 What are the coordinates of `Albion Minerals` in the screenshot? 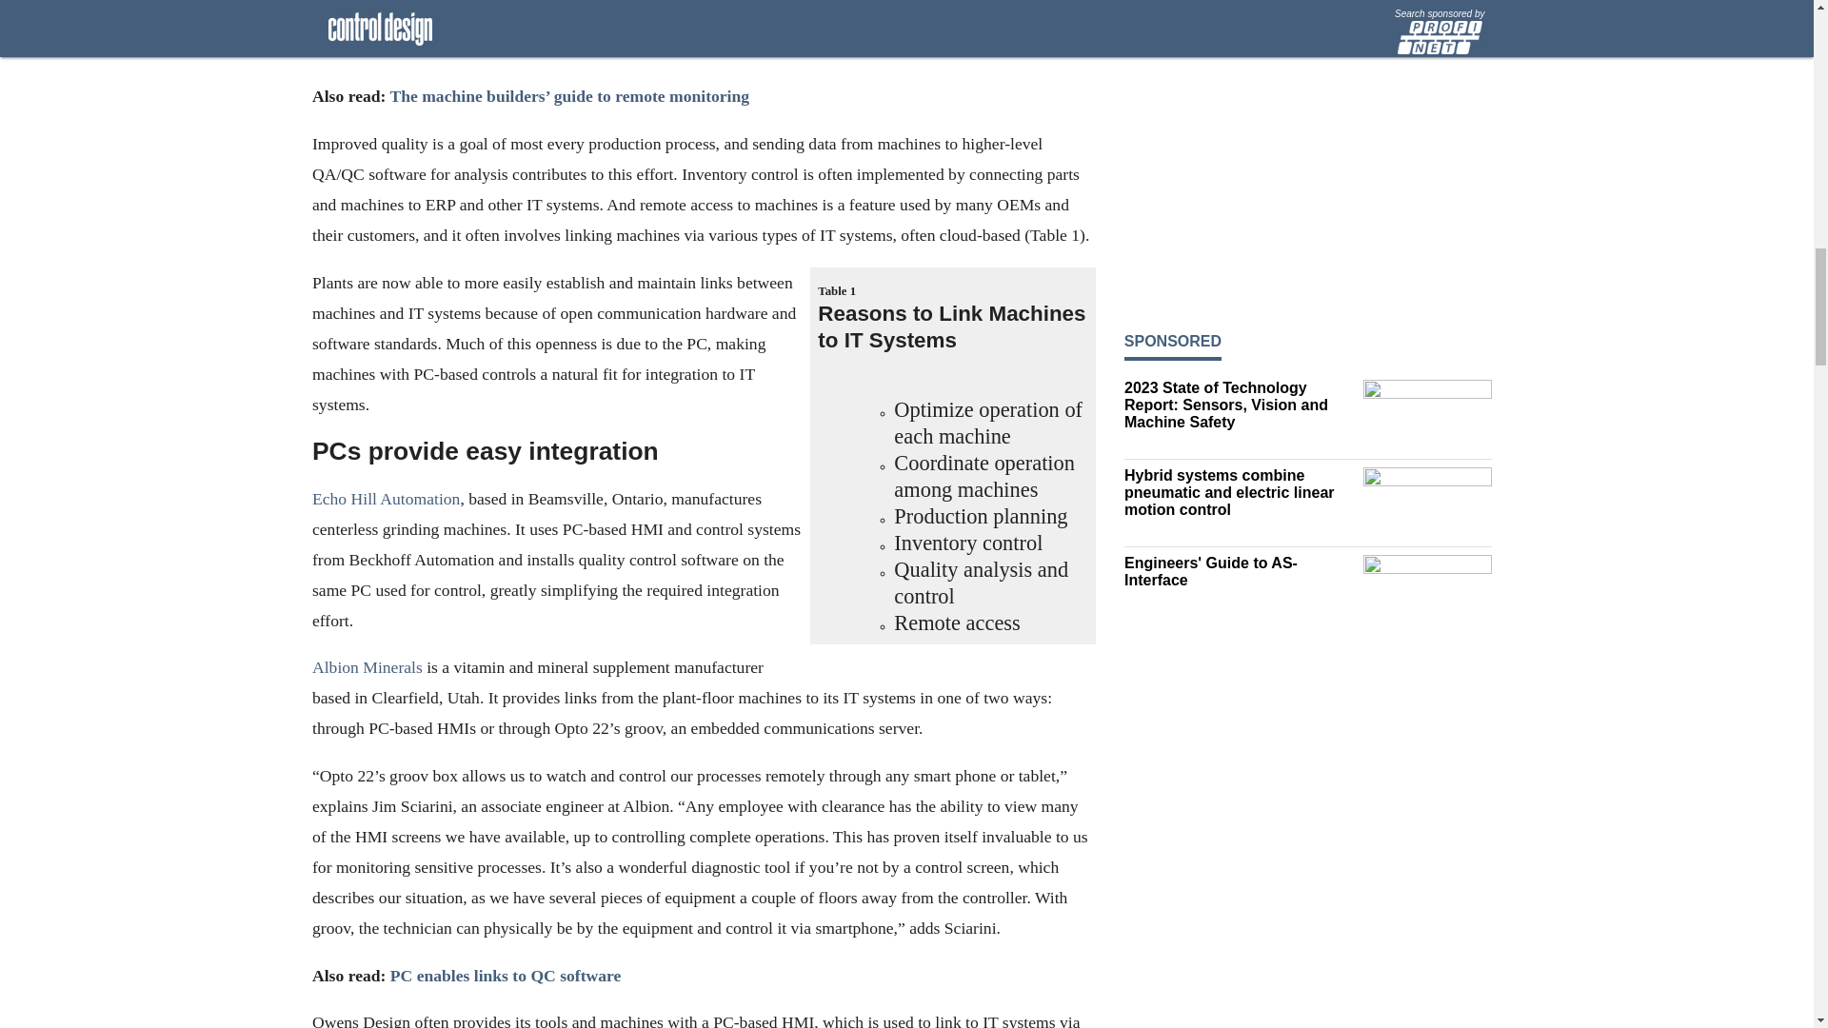 It's located at (368, 668).